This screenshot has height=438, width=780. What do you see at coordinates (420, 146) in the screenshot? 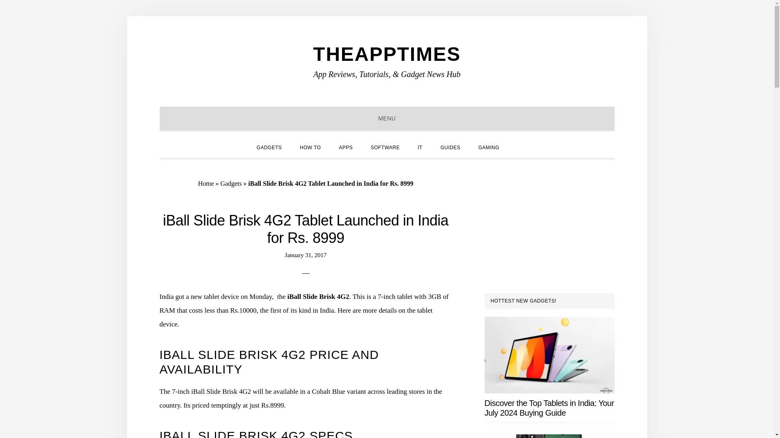
I see `IT` at bounding box center [420, 146].